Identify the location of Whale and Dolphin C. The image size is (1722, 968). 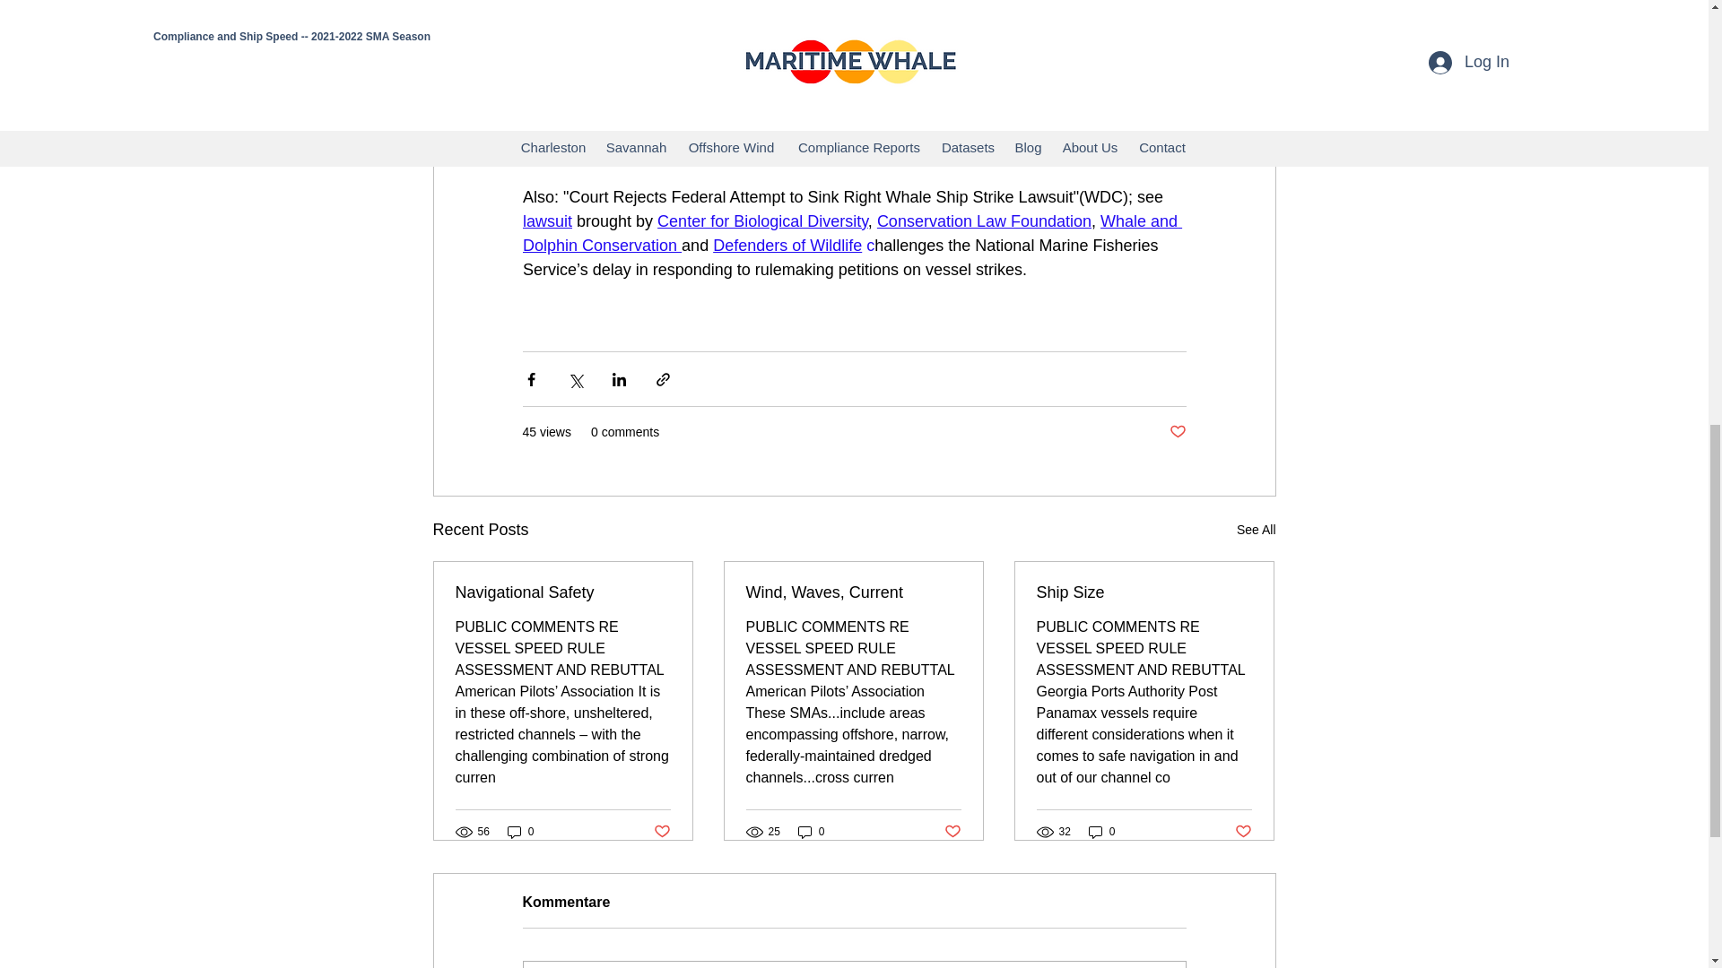
(851, 233).